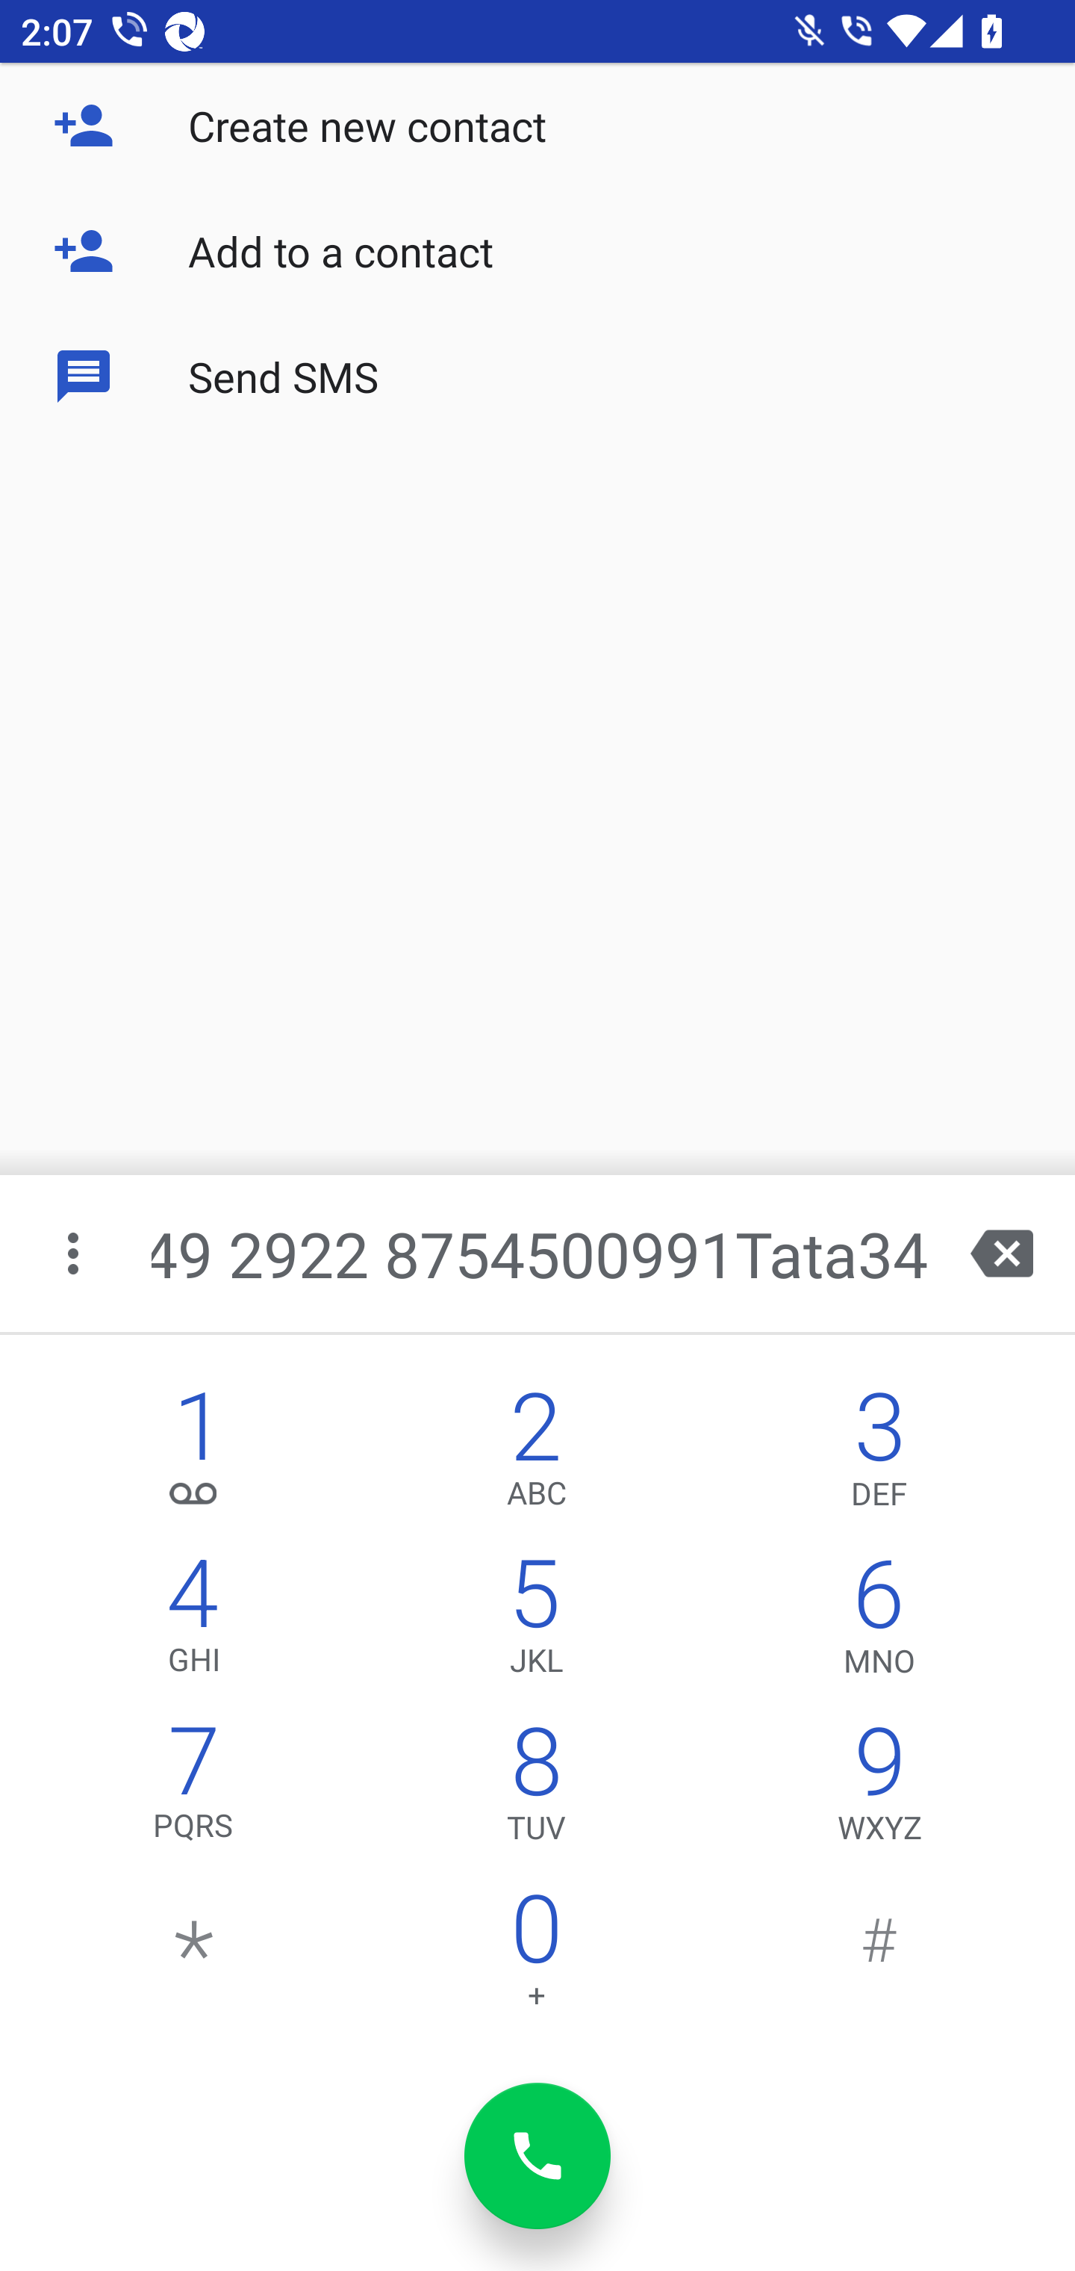 Image resolution: width=1075 pixels, height=2271 pixels. What do you see at coordinates (194, 1623) in the screenshot?
I see `4,GHI 4 GHI` at bounding box center [194, 1623].